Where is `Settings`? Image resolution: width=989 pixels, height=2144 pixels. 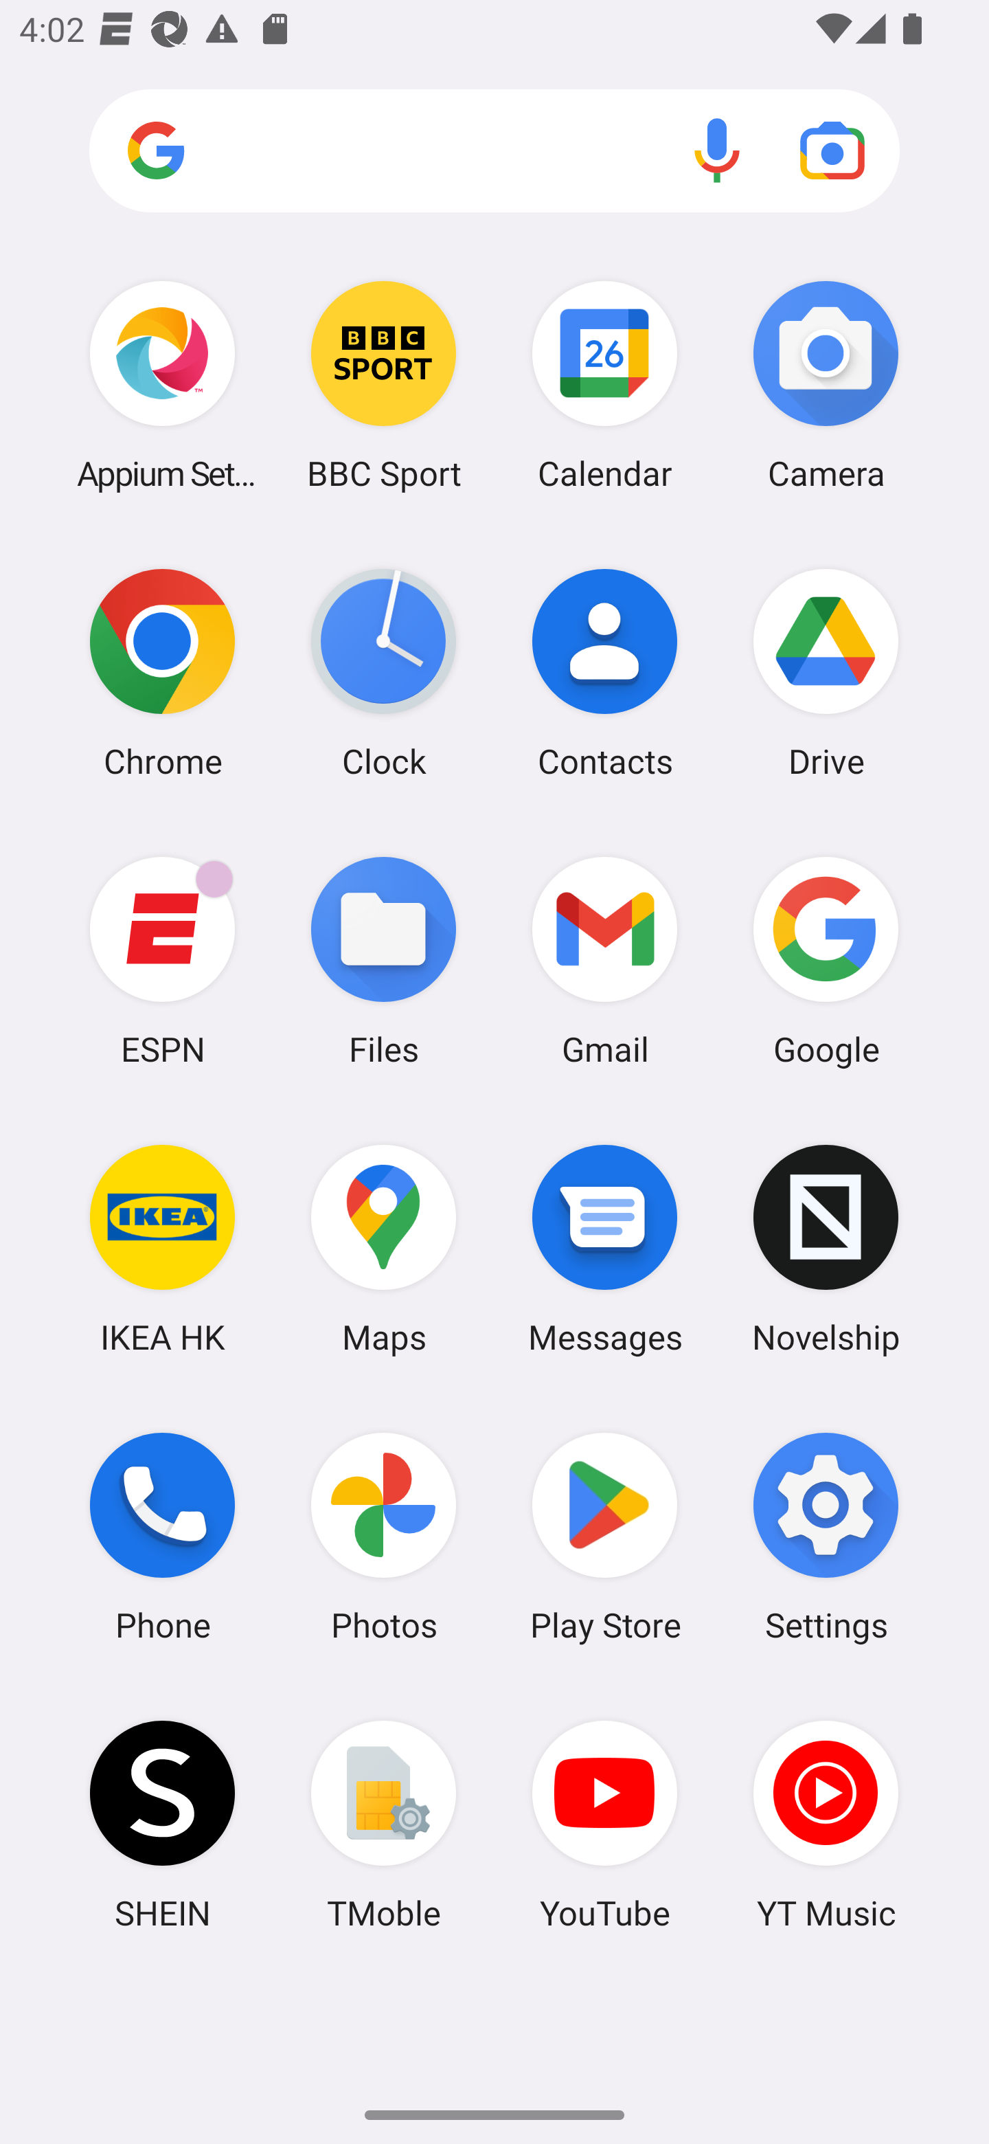
Settings is located at coordinates (826, 1537).